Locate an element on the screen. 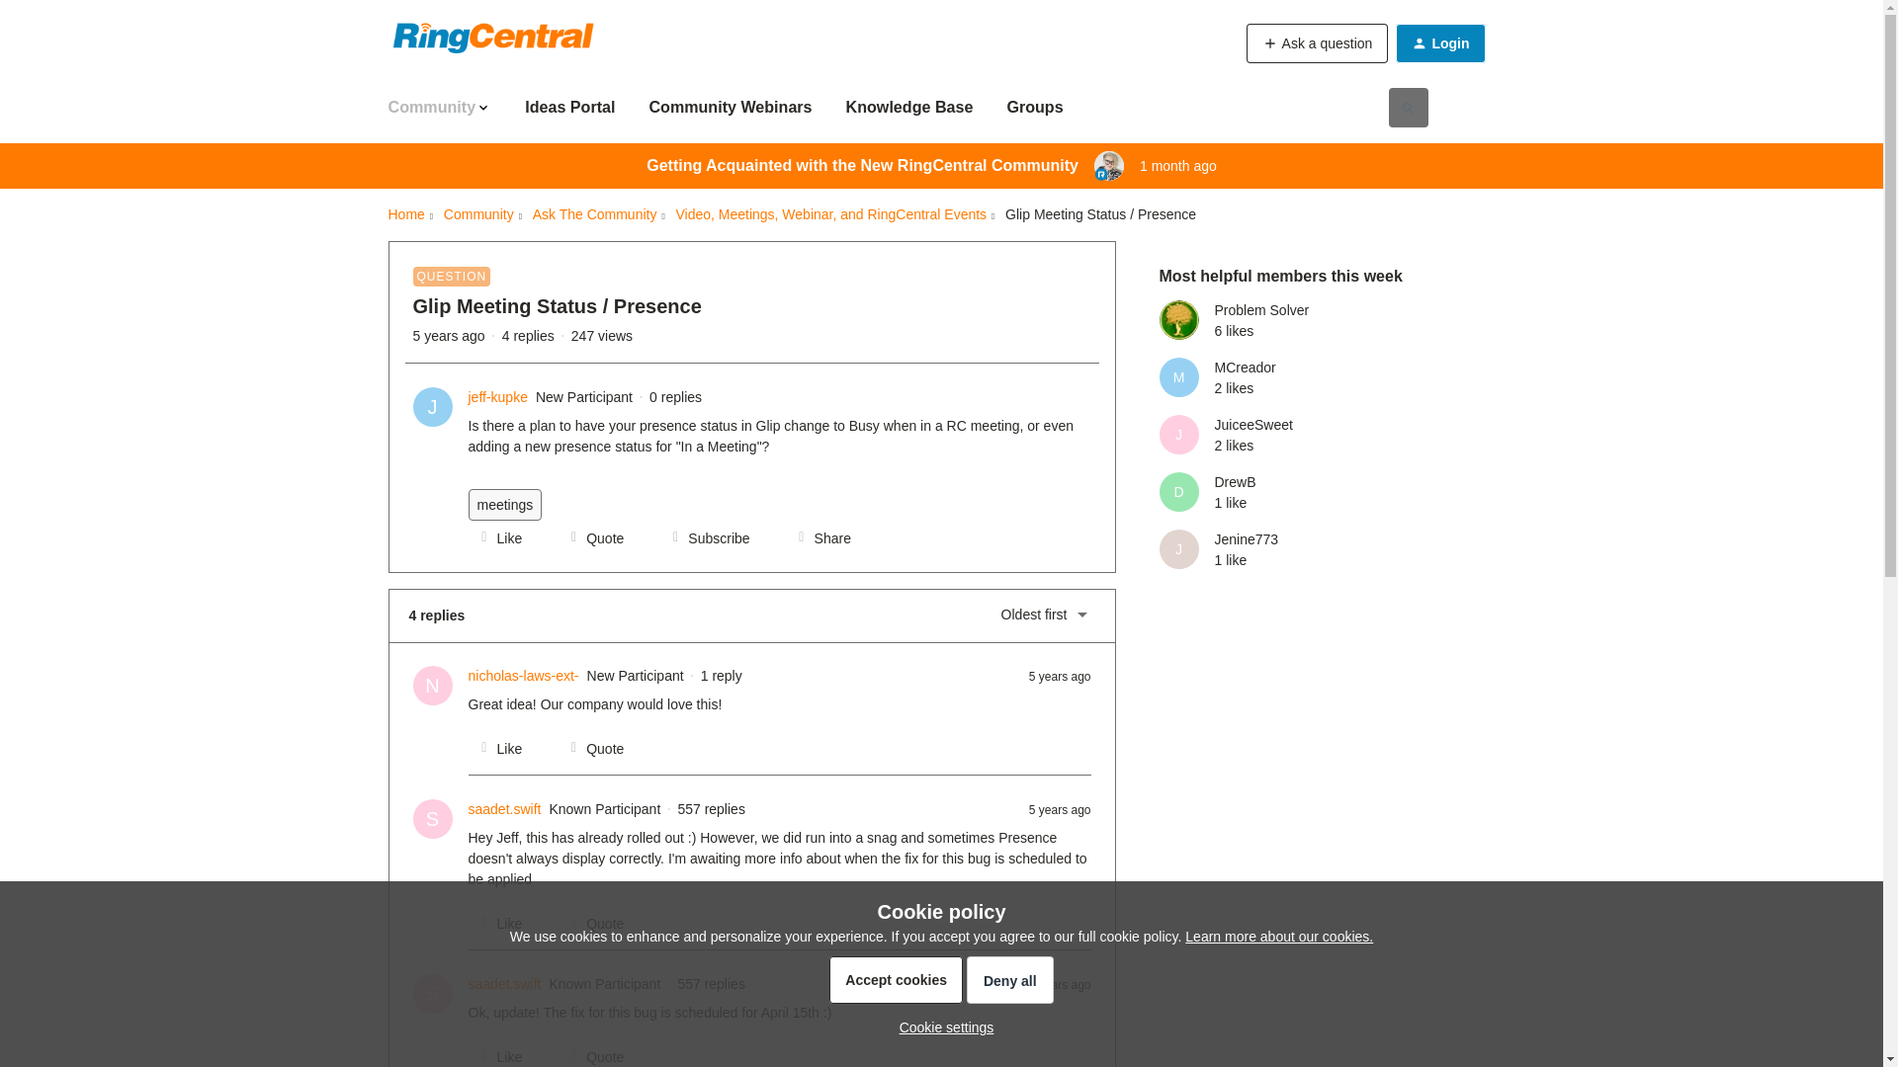 This screenshot has height=1067, width=1898. Ask a question is located at coordinates (1318, 42).